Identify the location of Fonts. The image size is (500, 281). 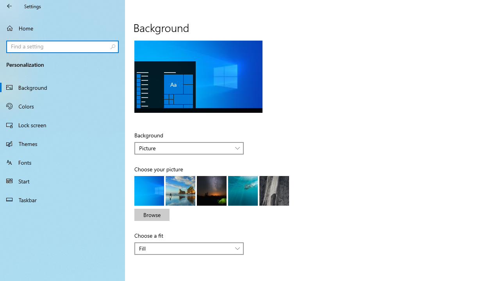
(62, 162).